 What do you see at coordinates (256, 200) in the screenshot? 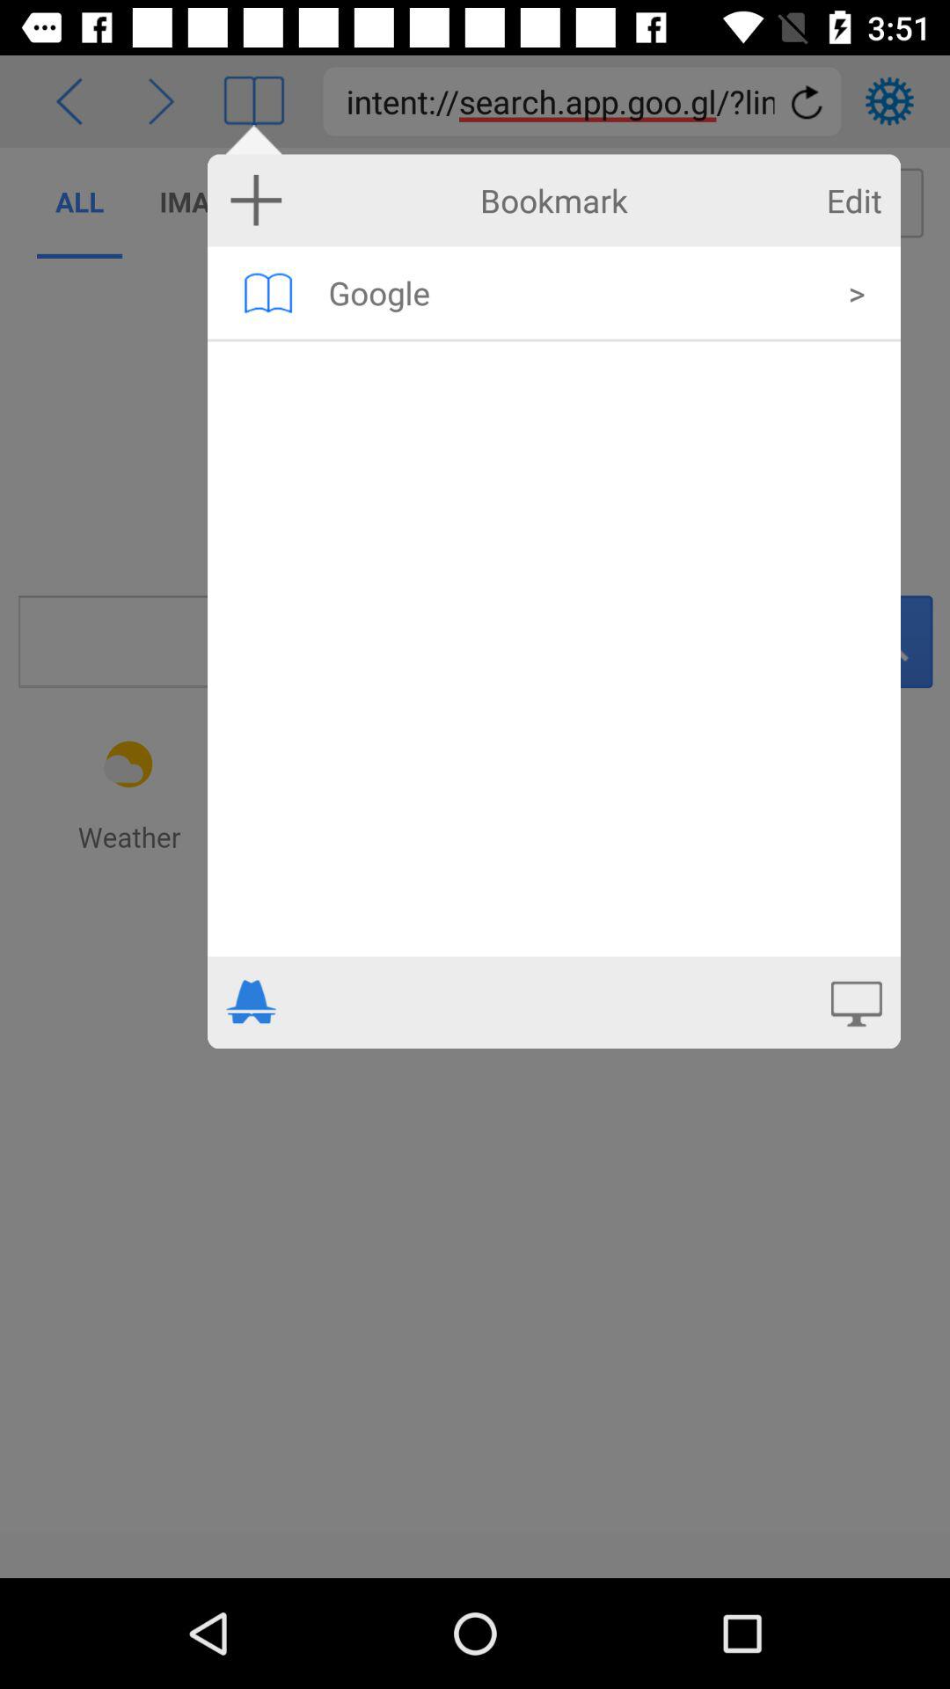
I see `click to add symbol` at bounding box center [256, 200].